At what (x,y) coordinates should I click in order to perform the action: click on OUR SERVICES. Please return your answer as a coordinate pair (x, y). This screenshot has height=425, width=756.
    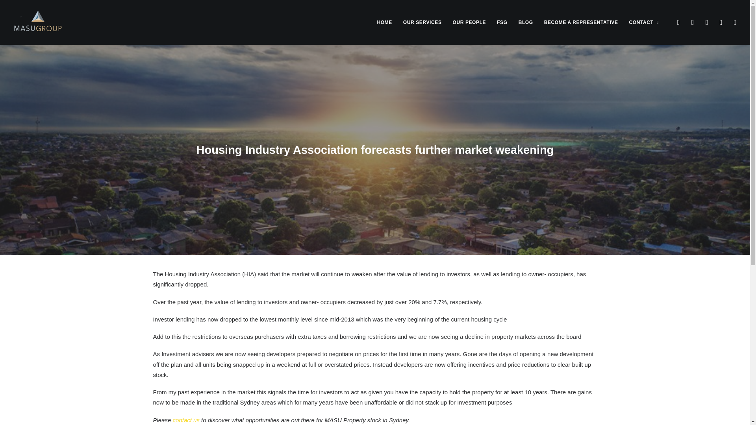
    Looking at the image, I should click on (422, 22).